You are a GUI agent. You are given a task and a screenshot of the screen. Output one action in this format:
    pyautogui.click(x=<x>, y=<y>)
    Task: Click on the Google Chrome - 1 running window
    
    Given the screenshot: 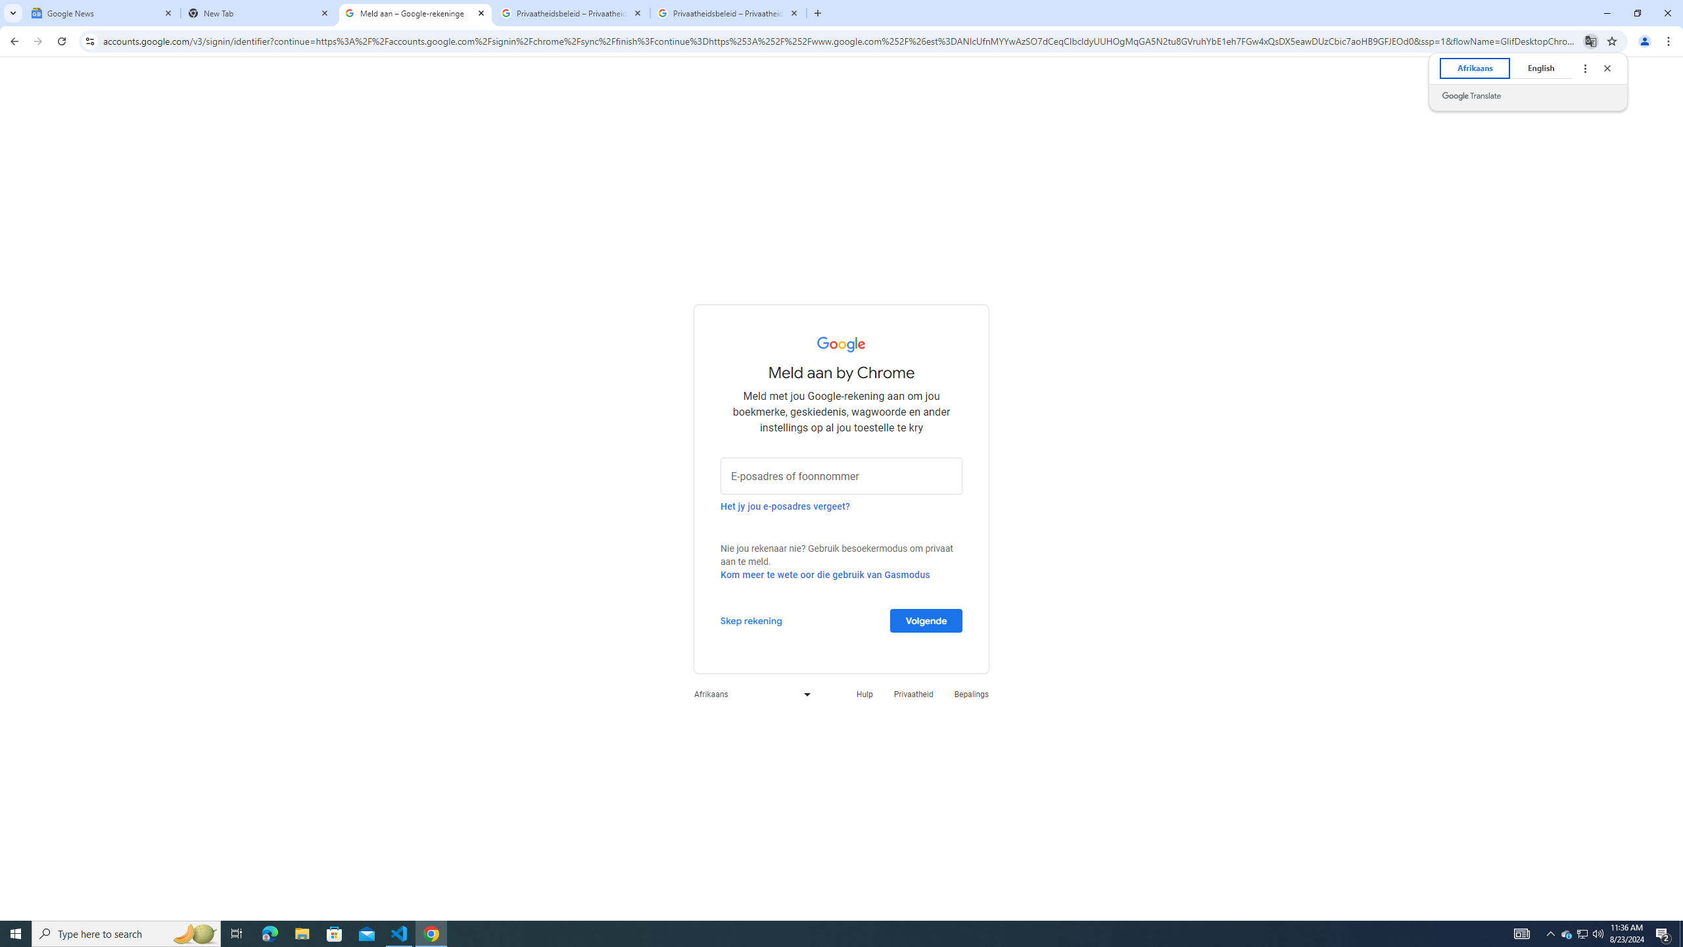 What is the action you would take?
    pyautogui.click(x=431, y=934)
    